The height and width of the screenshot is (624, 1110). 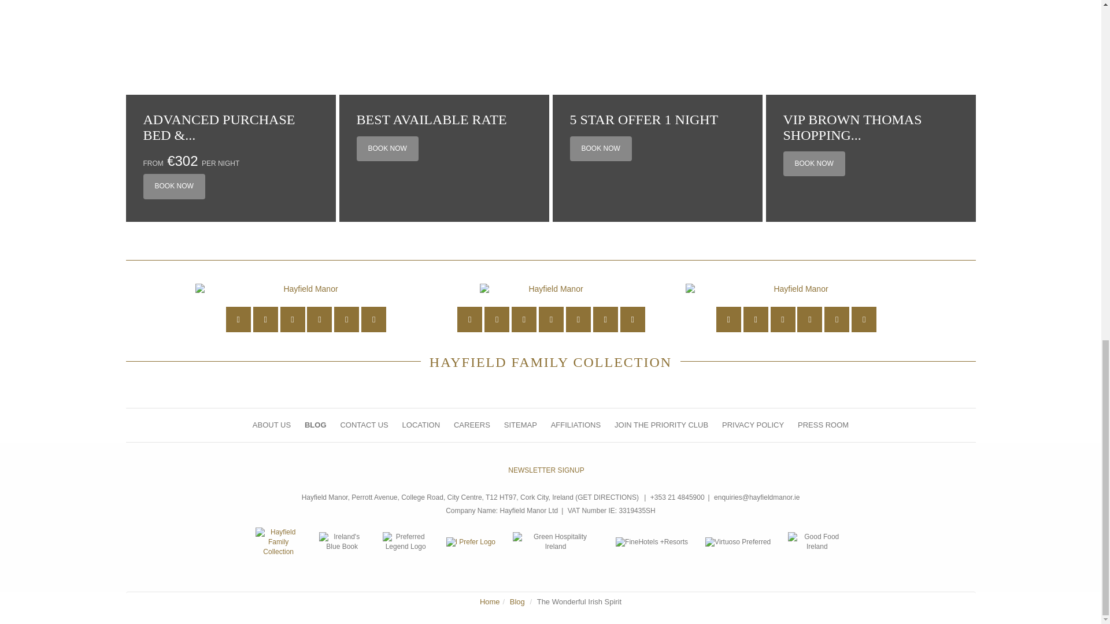 What do you see at coordinates (605, 319) in the screenshot?
I see `Pinterest` at bounding box center [605, 319].